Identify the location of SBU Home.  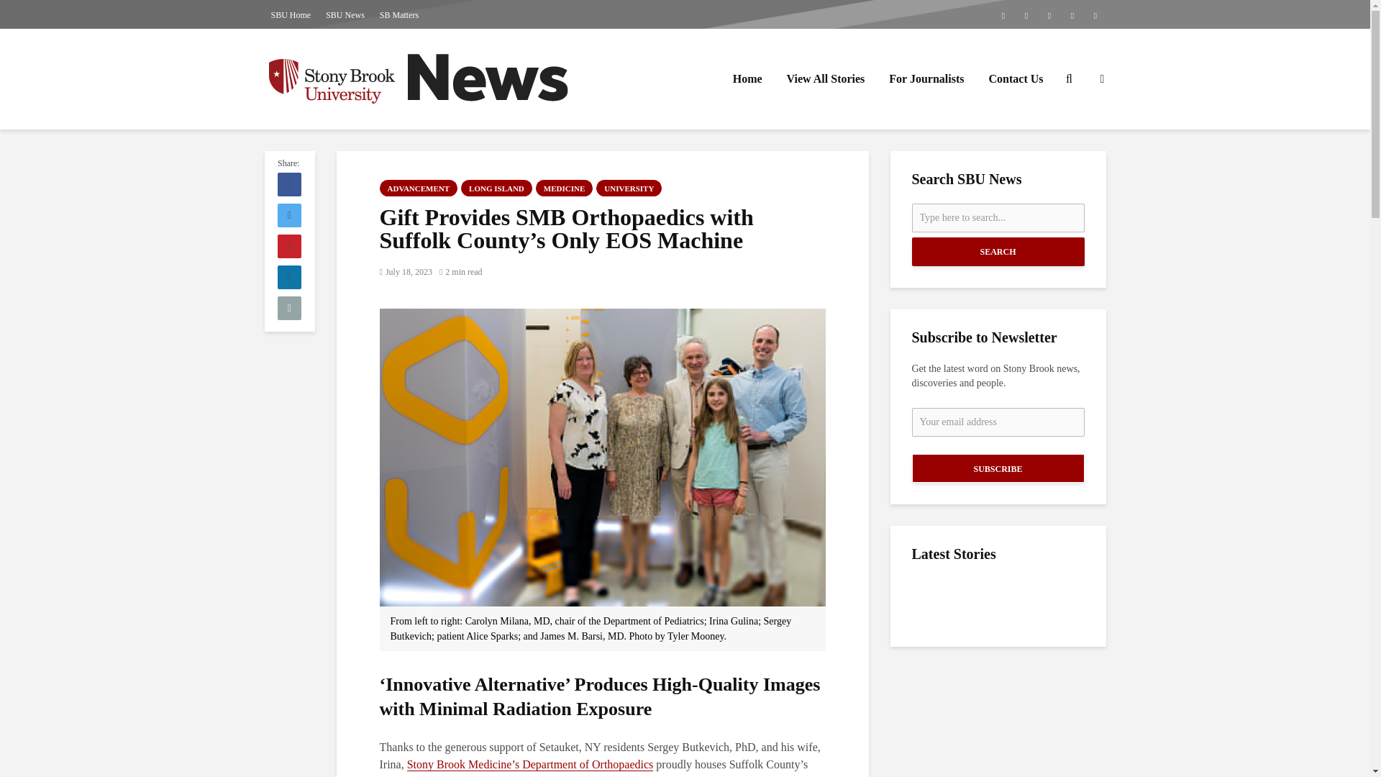
(291, 14).